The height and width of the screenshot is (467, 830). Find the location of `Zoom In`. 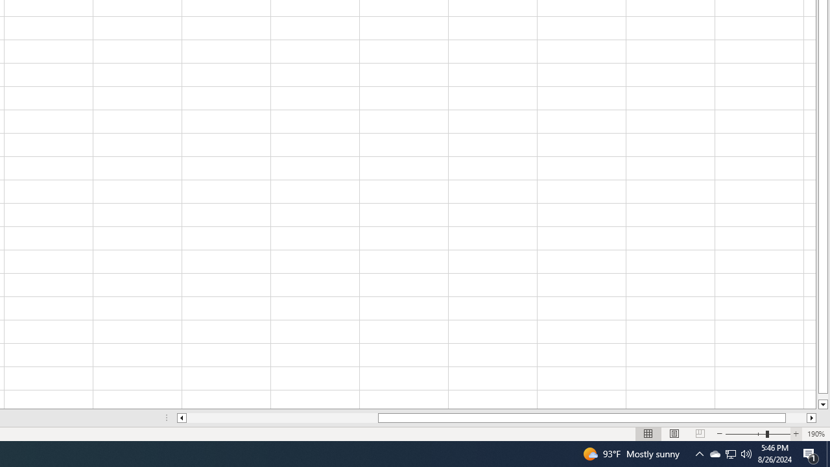

Zoom In is located at coordinates (796, 433).